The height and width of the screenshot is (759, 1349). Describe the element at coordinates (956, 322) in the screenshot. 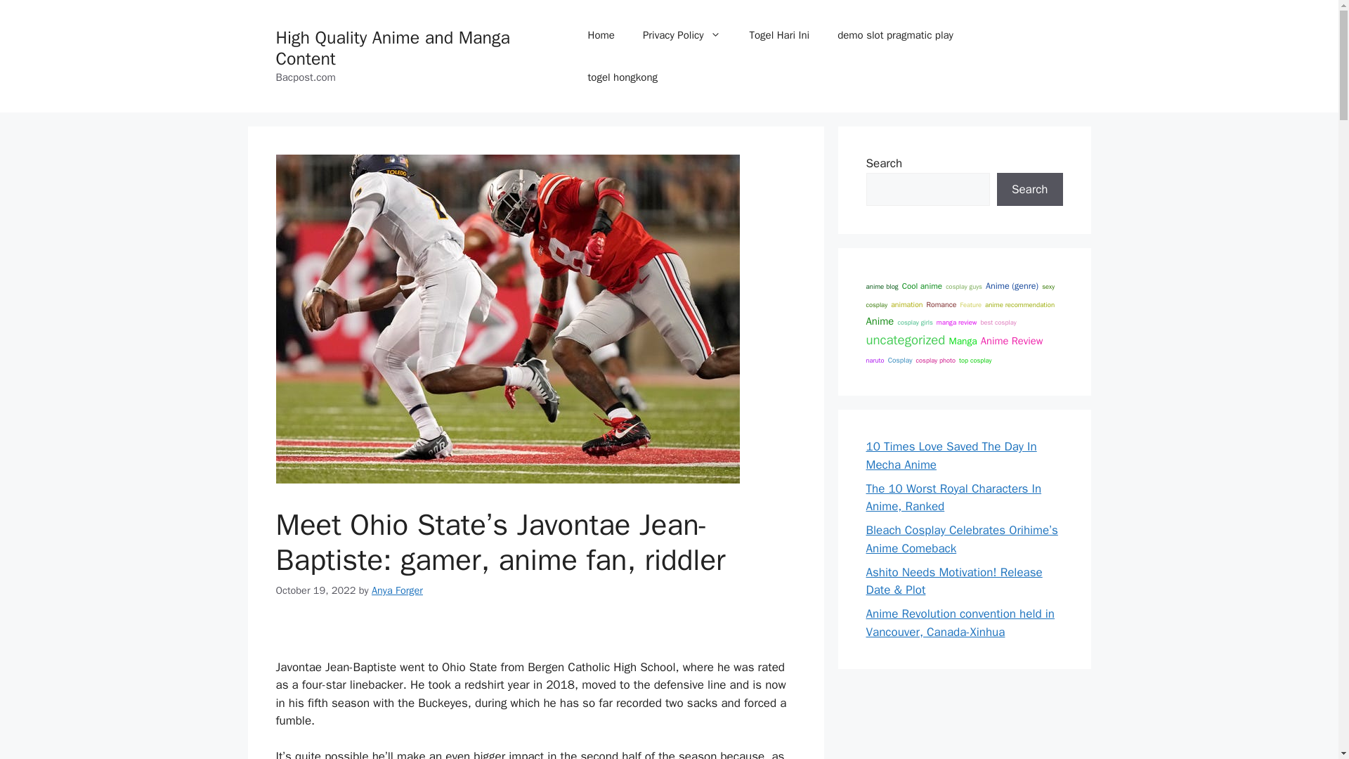

I see `manga review` at that location.